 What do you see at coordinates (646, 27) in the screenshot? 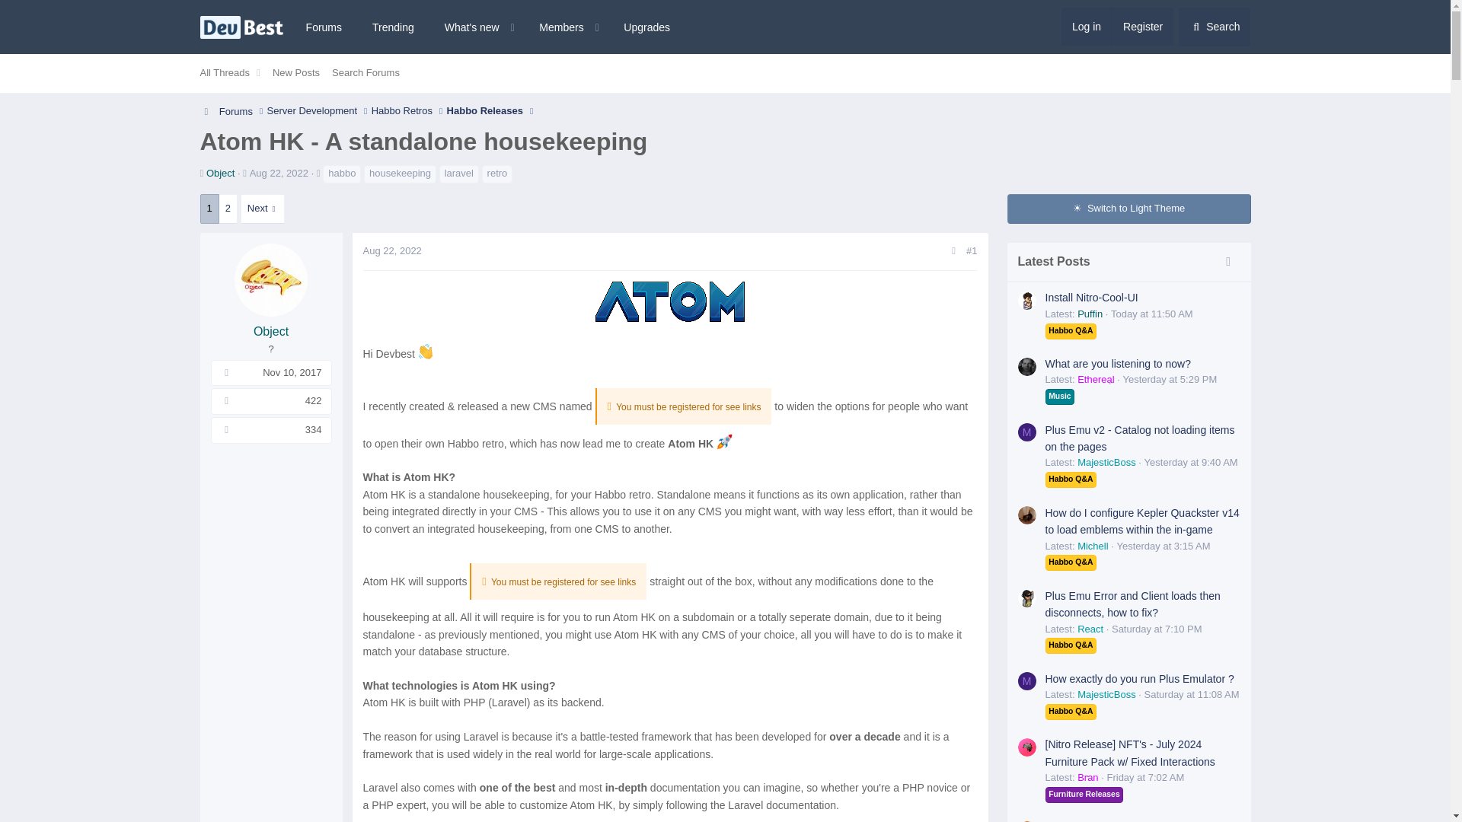
I see `Waving hand    :wave:` at bounding box center [646, 27].